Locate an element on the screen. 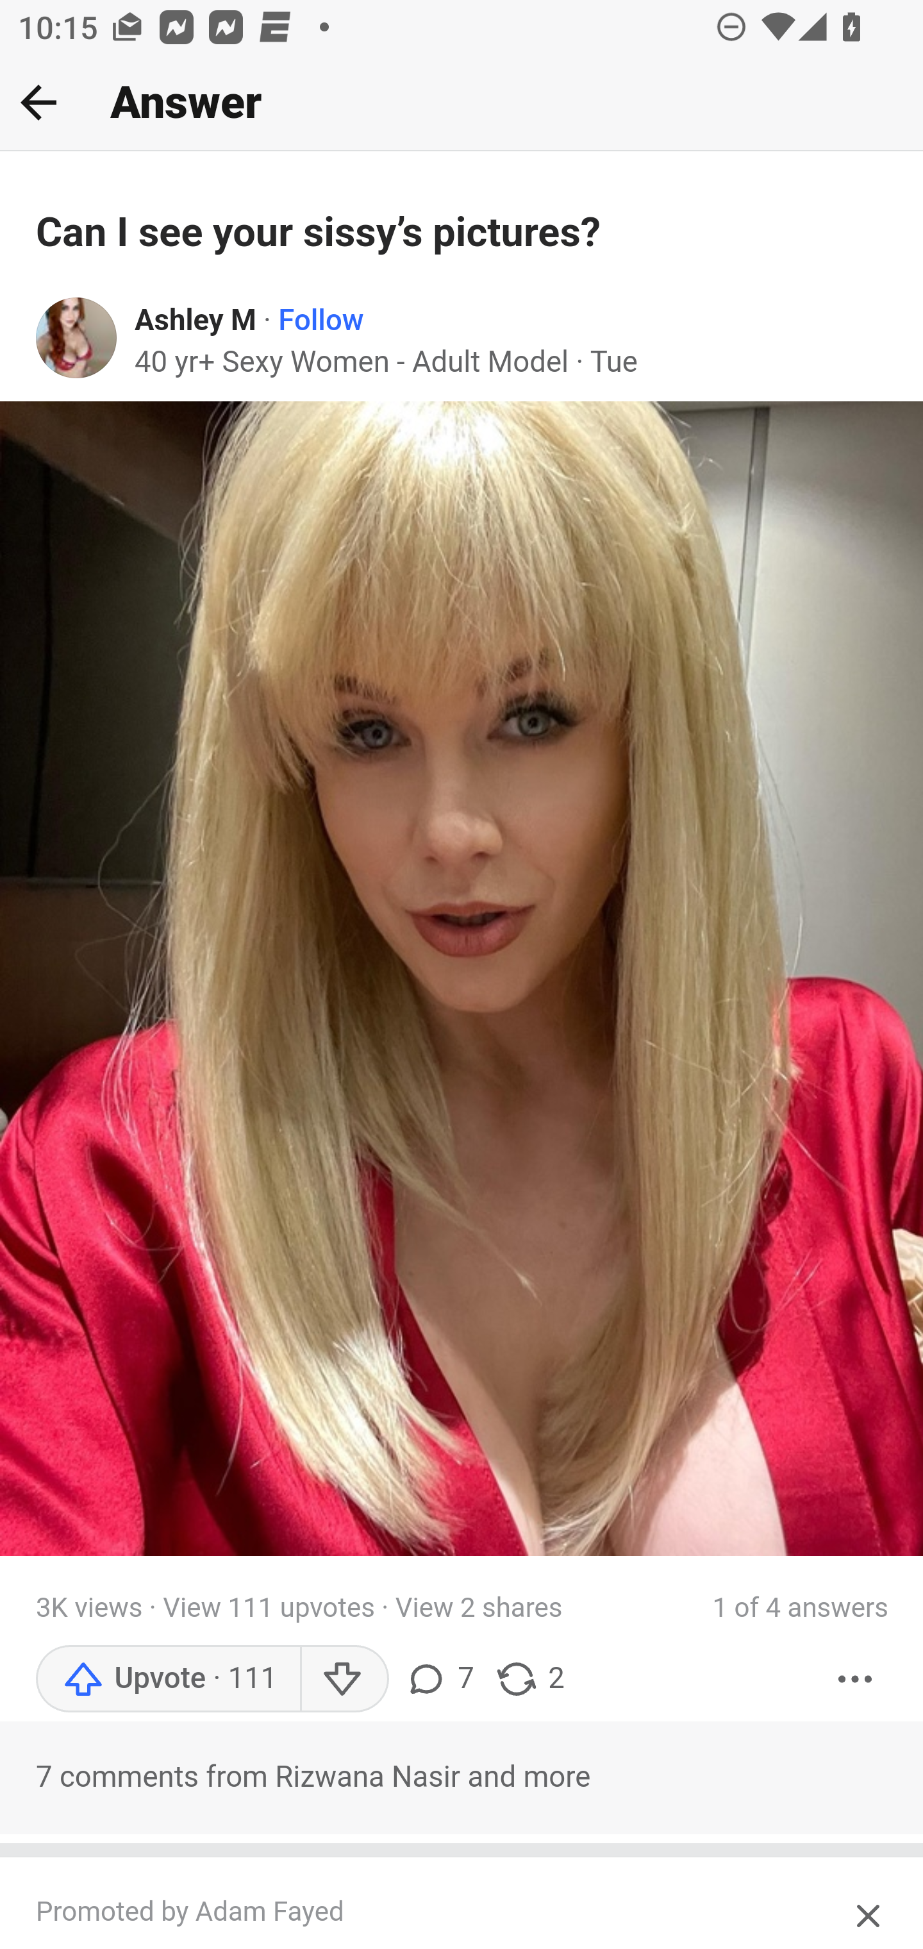 The height and width of the screenshot is (1949, 923). Can I see your sissy’s pictures? is located at coordinates (463, 233).